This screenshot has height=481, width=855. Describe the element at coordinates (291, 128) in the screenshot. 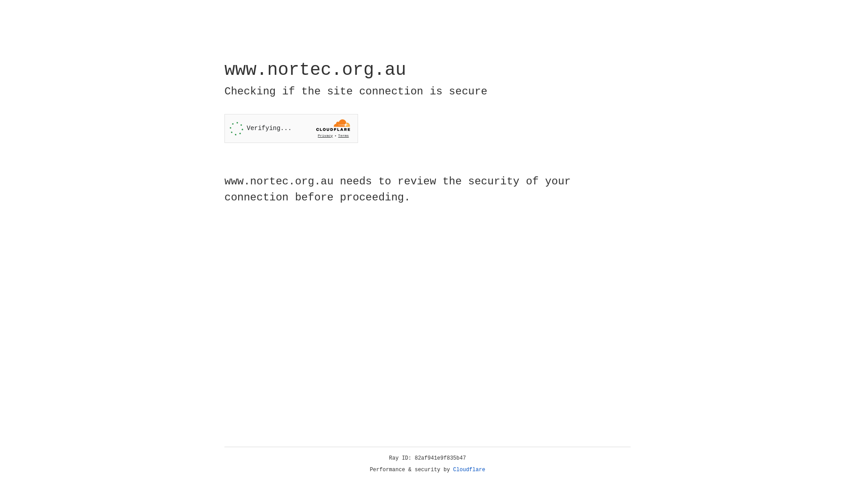

I see `Widget containing a Cloudflare security challenge` at that location.